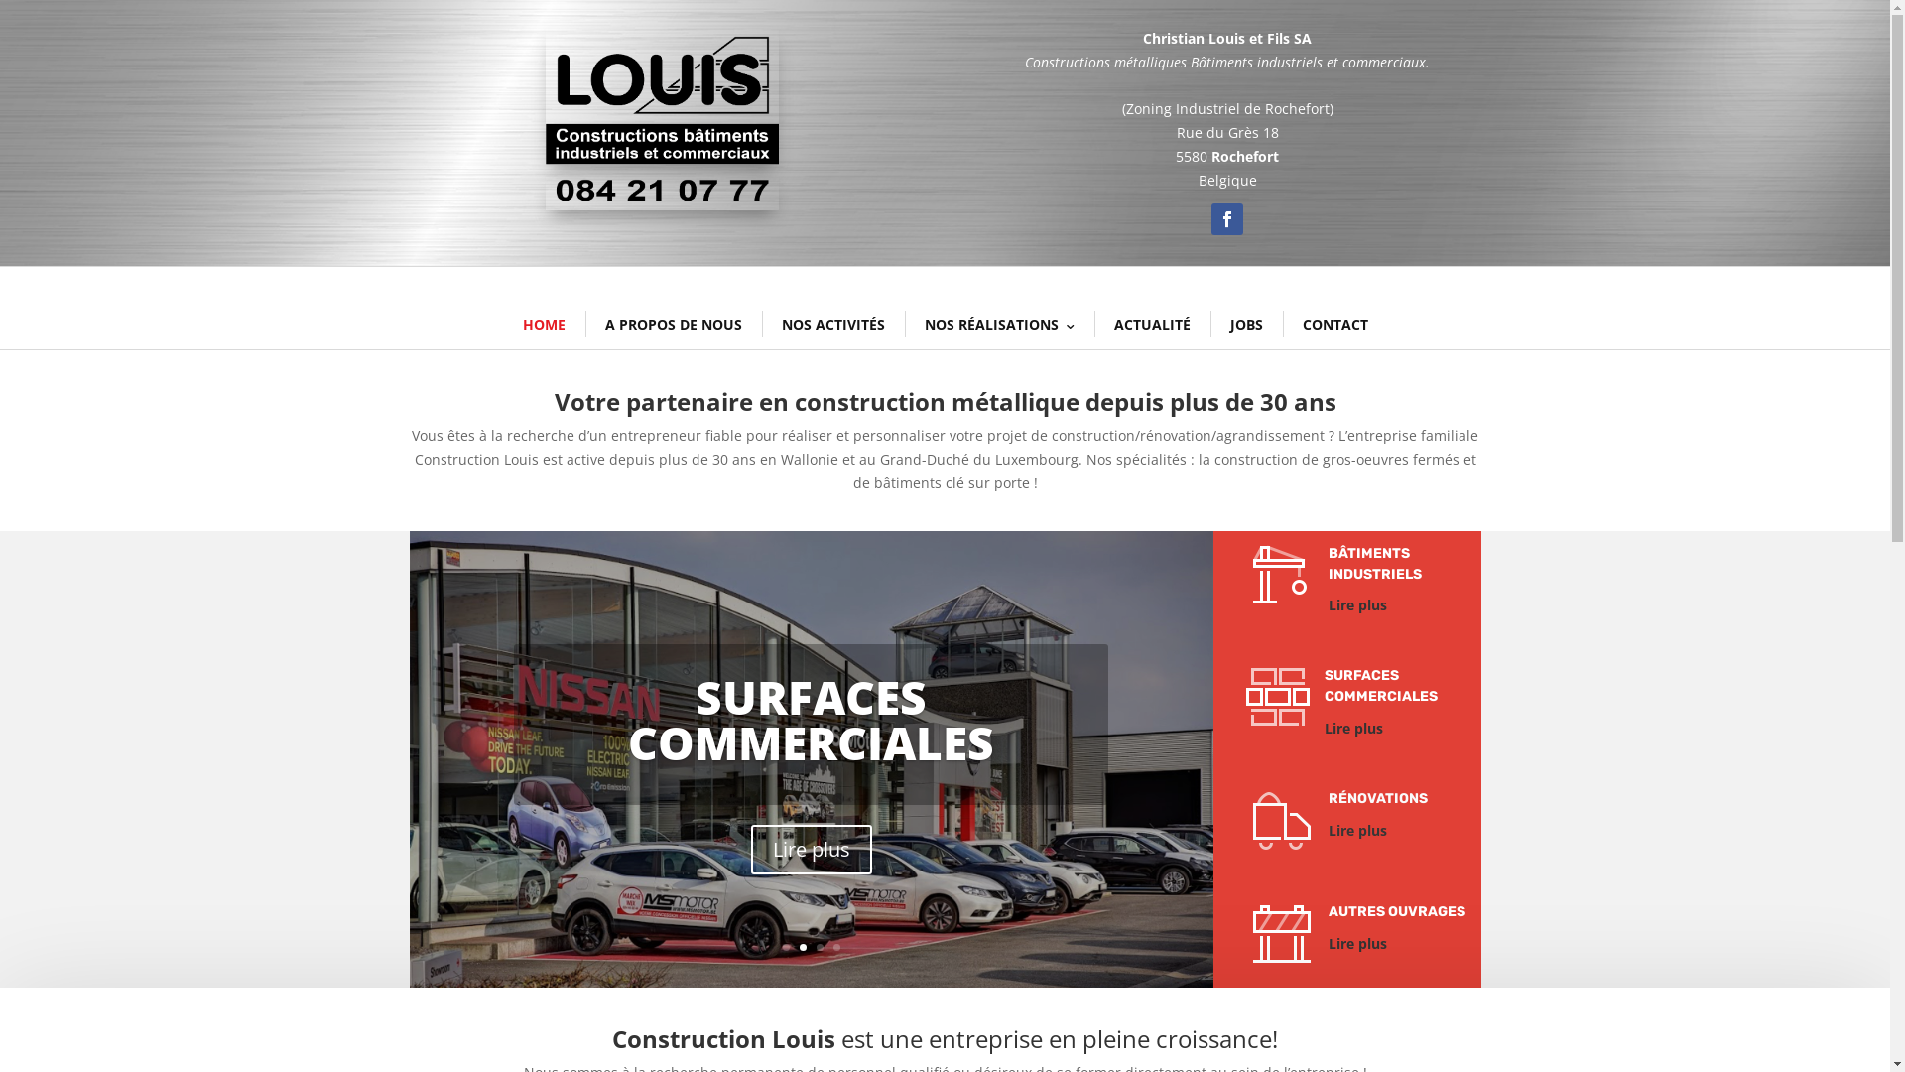  What do you see at coordinates (1227, 219) in the screenshot?
I see `Suivez sur Facebook` at bounding box center [1227, 219].